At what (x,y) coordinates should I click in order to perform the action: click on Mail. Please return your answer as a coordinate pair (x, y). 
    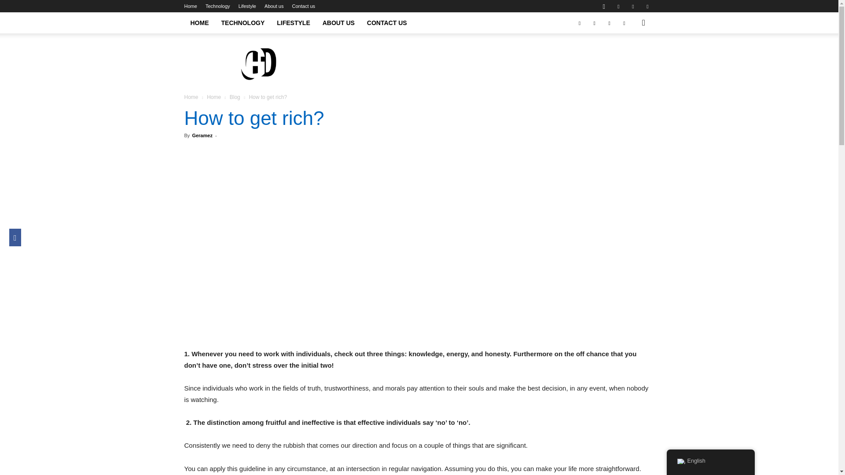
    Looking at the image, I should click on (618, 6).